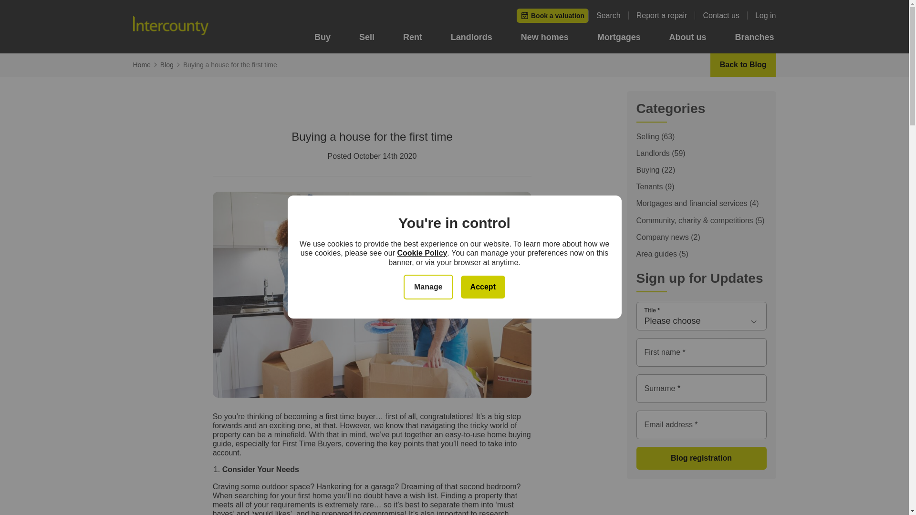  Describe the element at coordinates (765, 15) in the screenshot. I see `Log in` at that location.